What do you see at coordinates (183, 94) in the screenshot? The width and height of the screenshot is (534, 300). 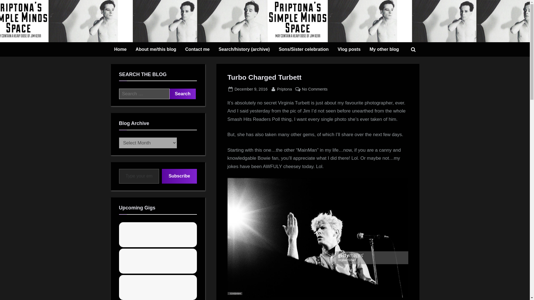 I see `Search` at bounding box center [183, 94].